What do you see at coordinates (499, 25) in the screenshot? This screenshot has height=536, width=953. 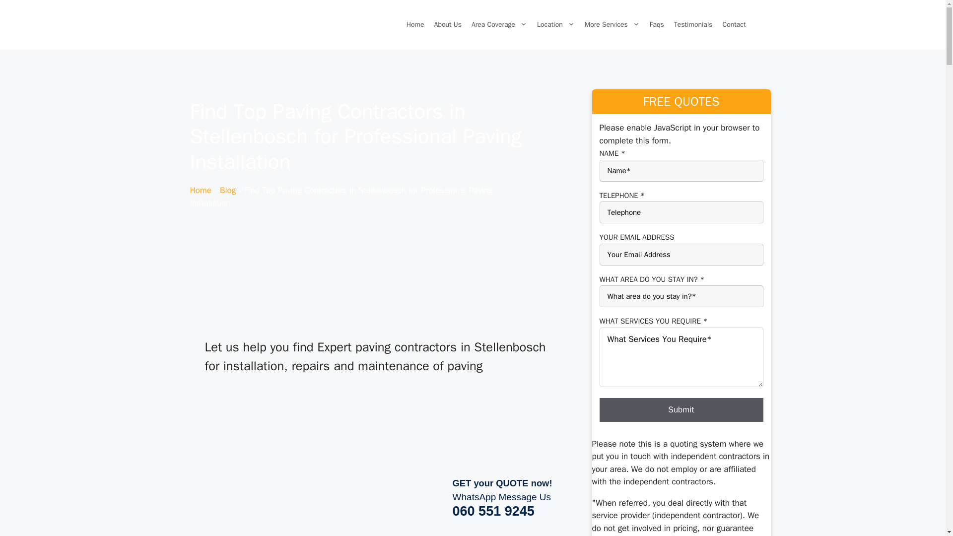 I see `Area Coverage` at bounding box center [499, 25].